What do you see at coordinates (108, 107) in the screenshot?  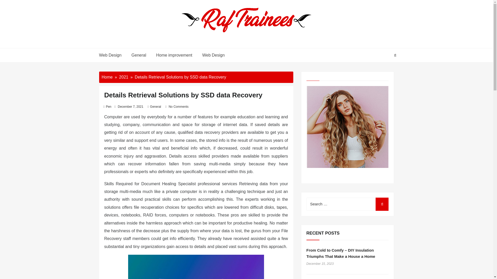 I see `Pen` at bounding box center [108, 107].